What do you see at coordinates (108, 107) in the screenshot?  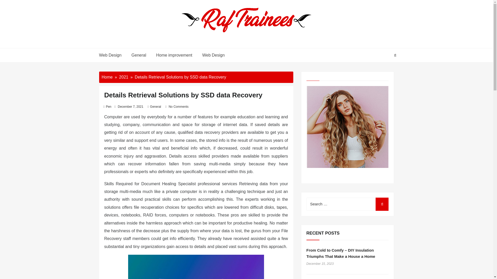 I see `Pen` at bounding box center [108, 107].